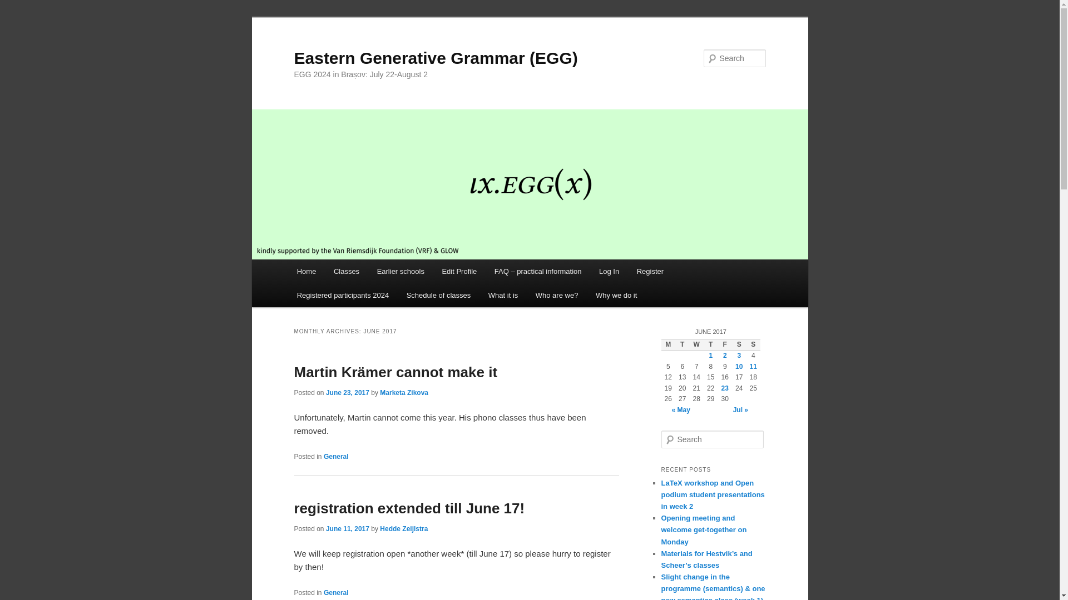 This screenshot has height=600, width=1068. What do you see at coordinates (347, 529) in the screenshot?
I see `10:05 pm` at bounding box center [347, 529].